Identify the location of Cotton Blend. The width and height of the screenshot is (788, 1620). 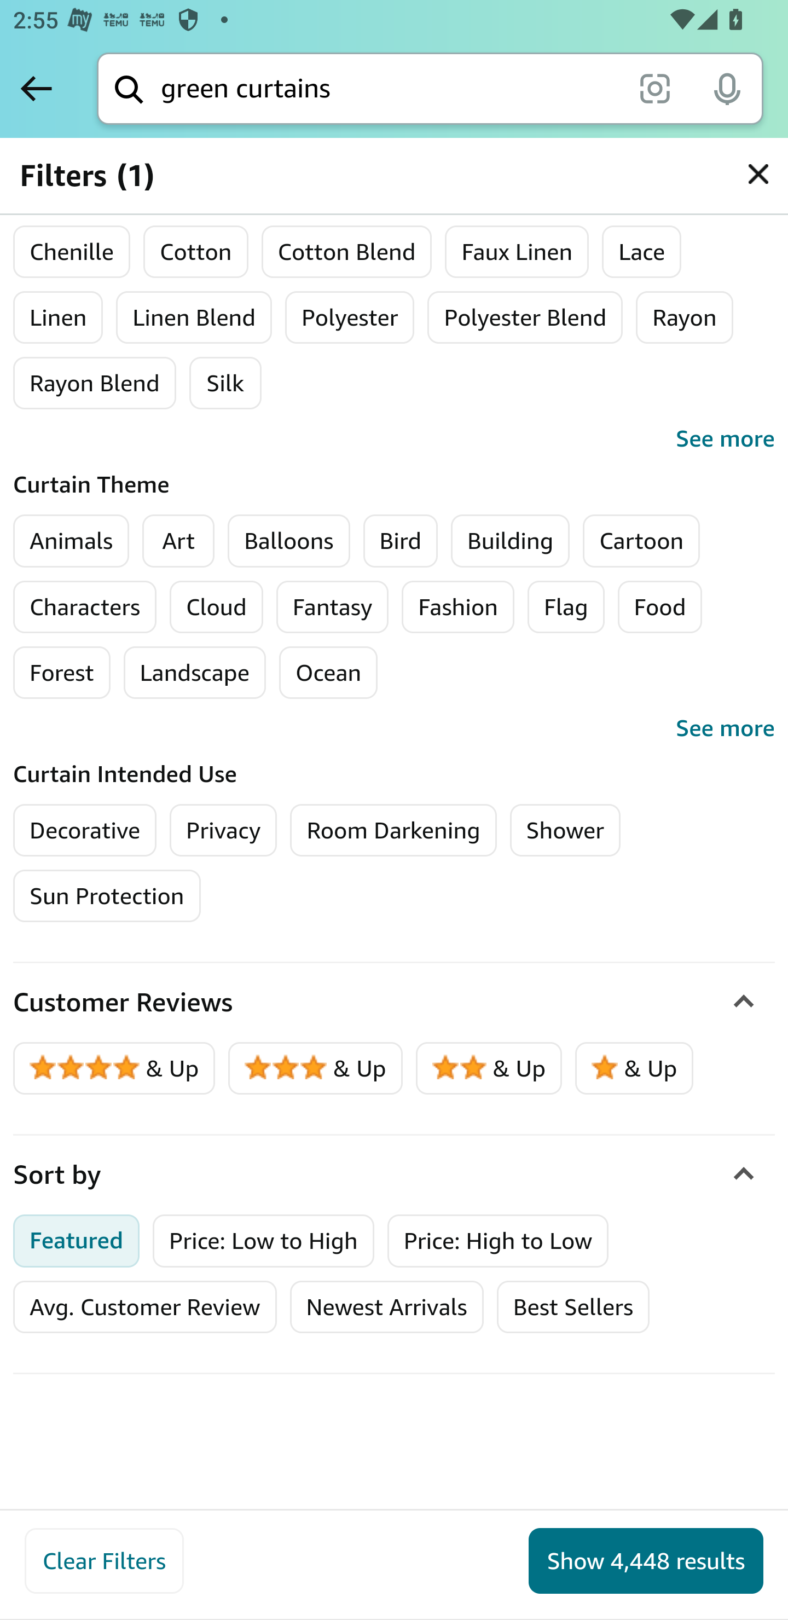
(347, 252).